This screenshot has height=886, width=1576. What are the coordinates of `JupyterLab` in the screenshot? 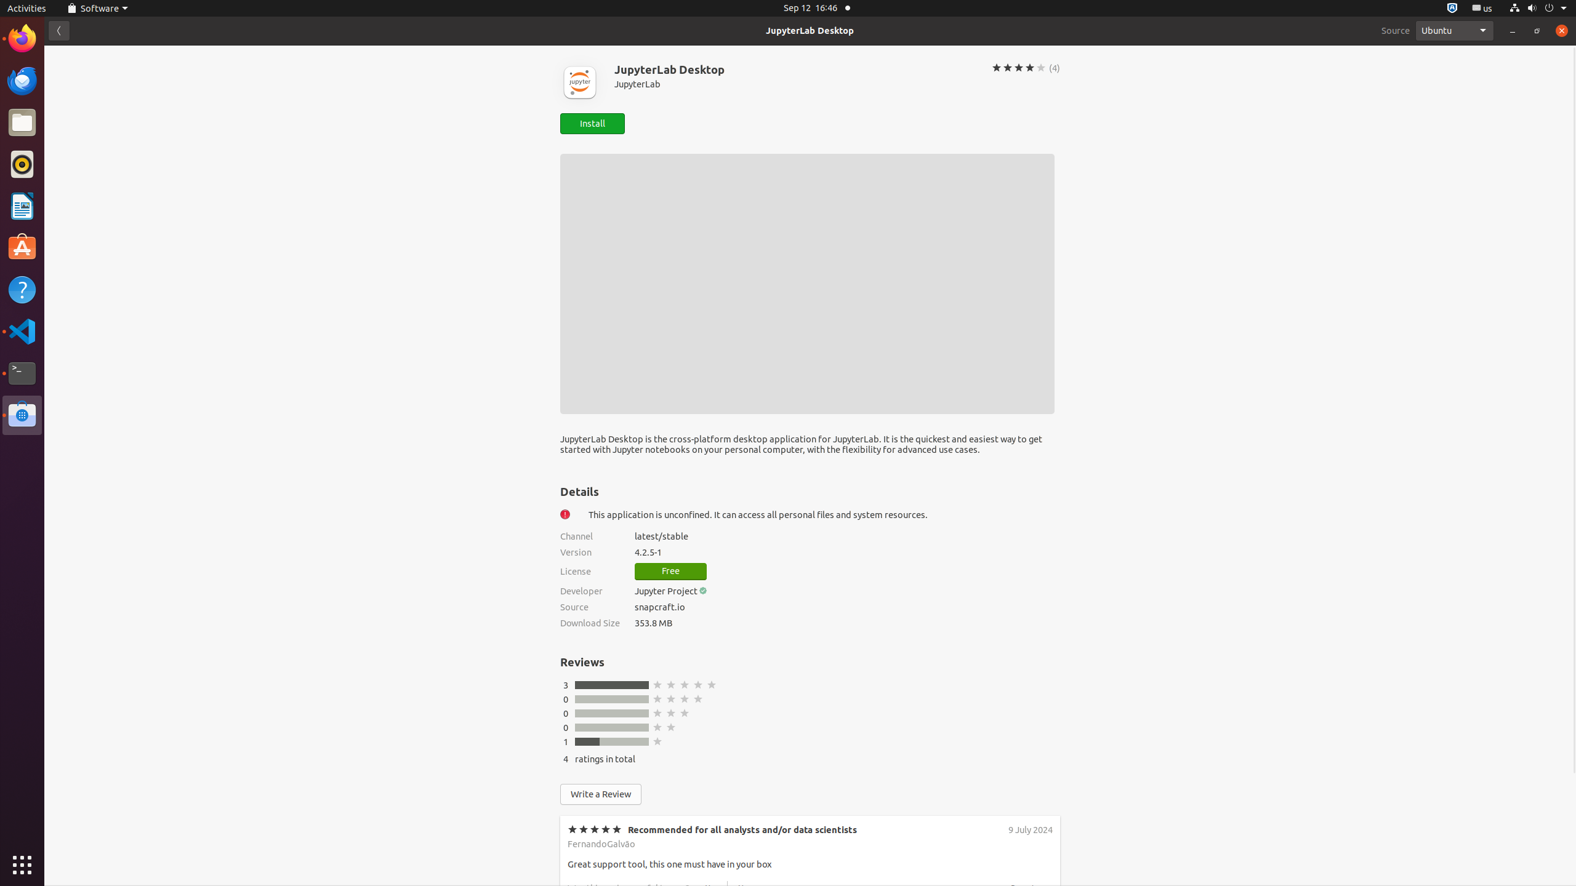 It's located at (795, 84).